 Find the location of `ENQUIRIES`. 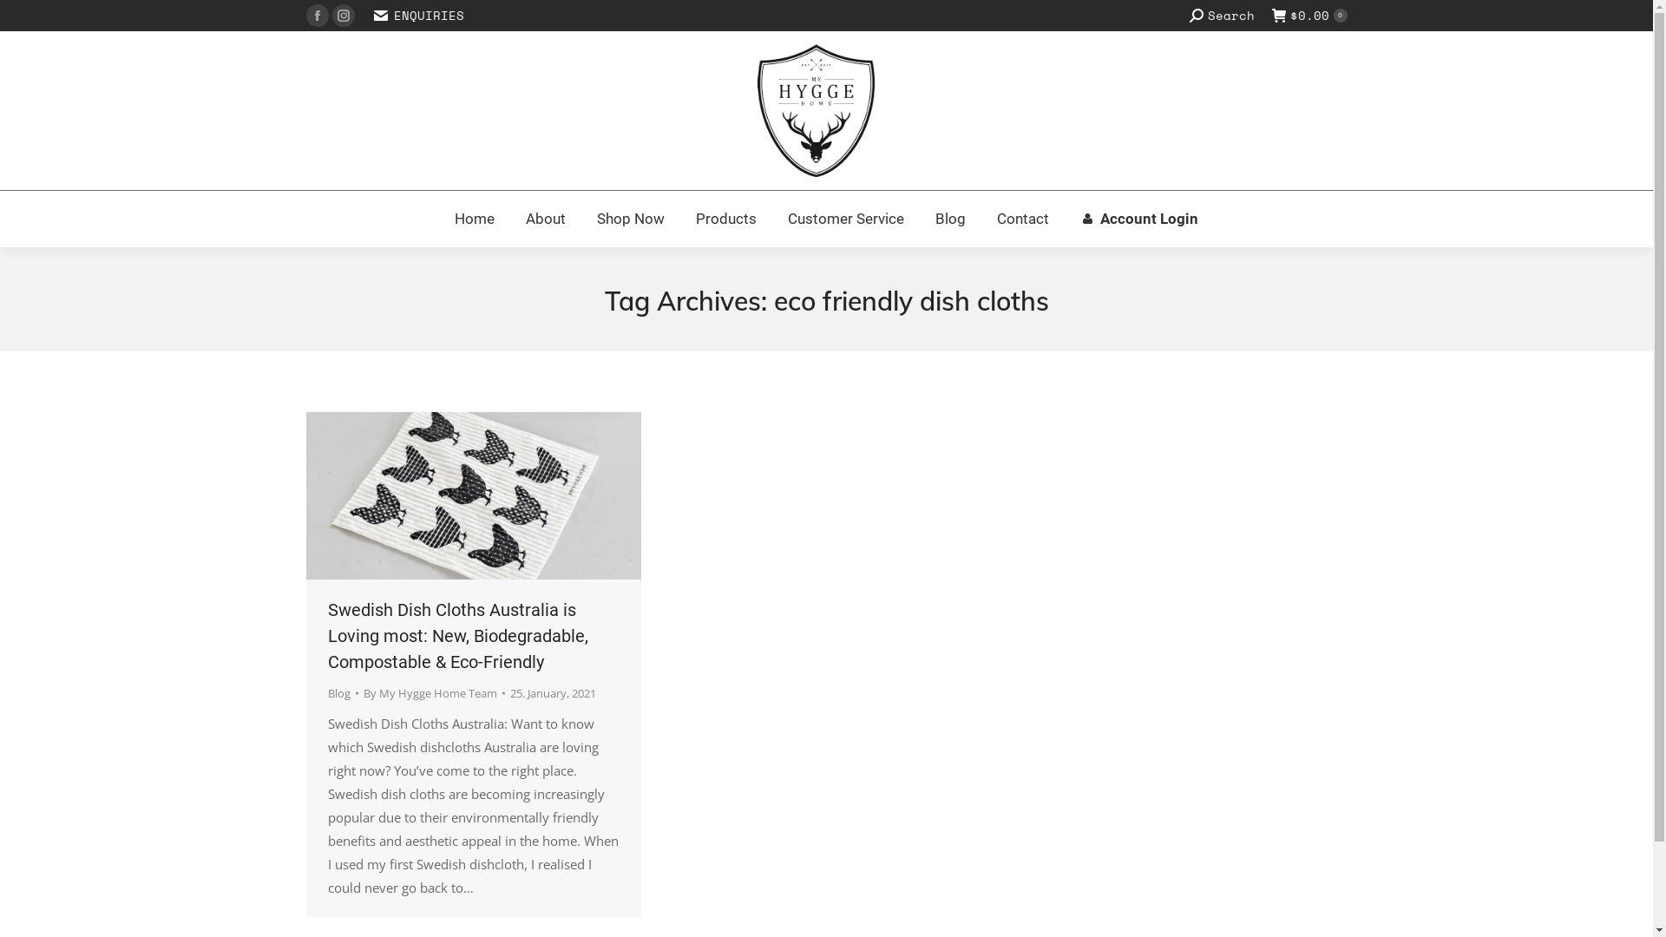

ENQUIRIES is located at coordinates (417, 16).